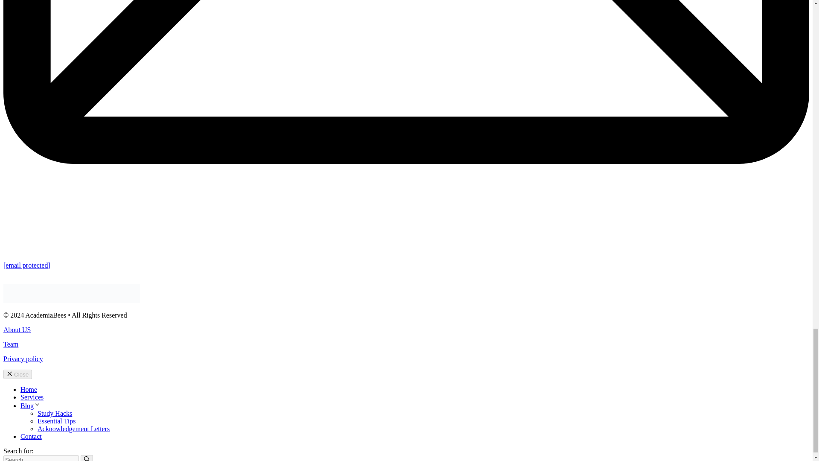  I want to click on Close, so click(17, 374).